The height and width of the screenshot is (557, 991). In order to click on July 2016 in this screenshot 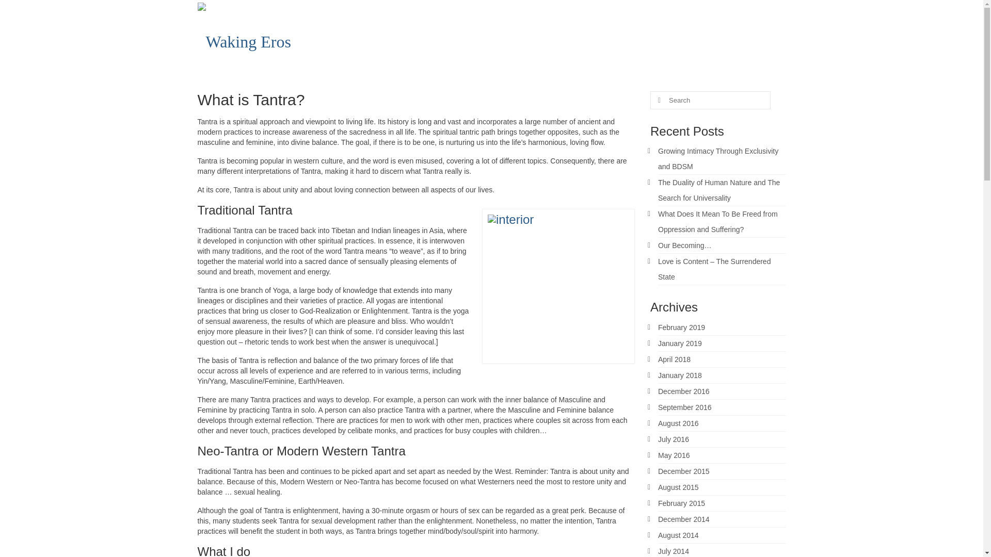, I will do `click(673, 439)`.